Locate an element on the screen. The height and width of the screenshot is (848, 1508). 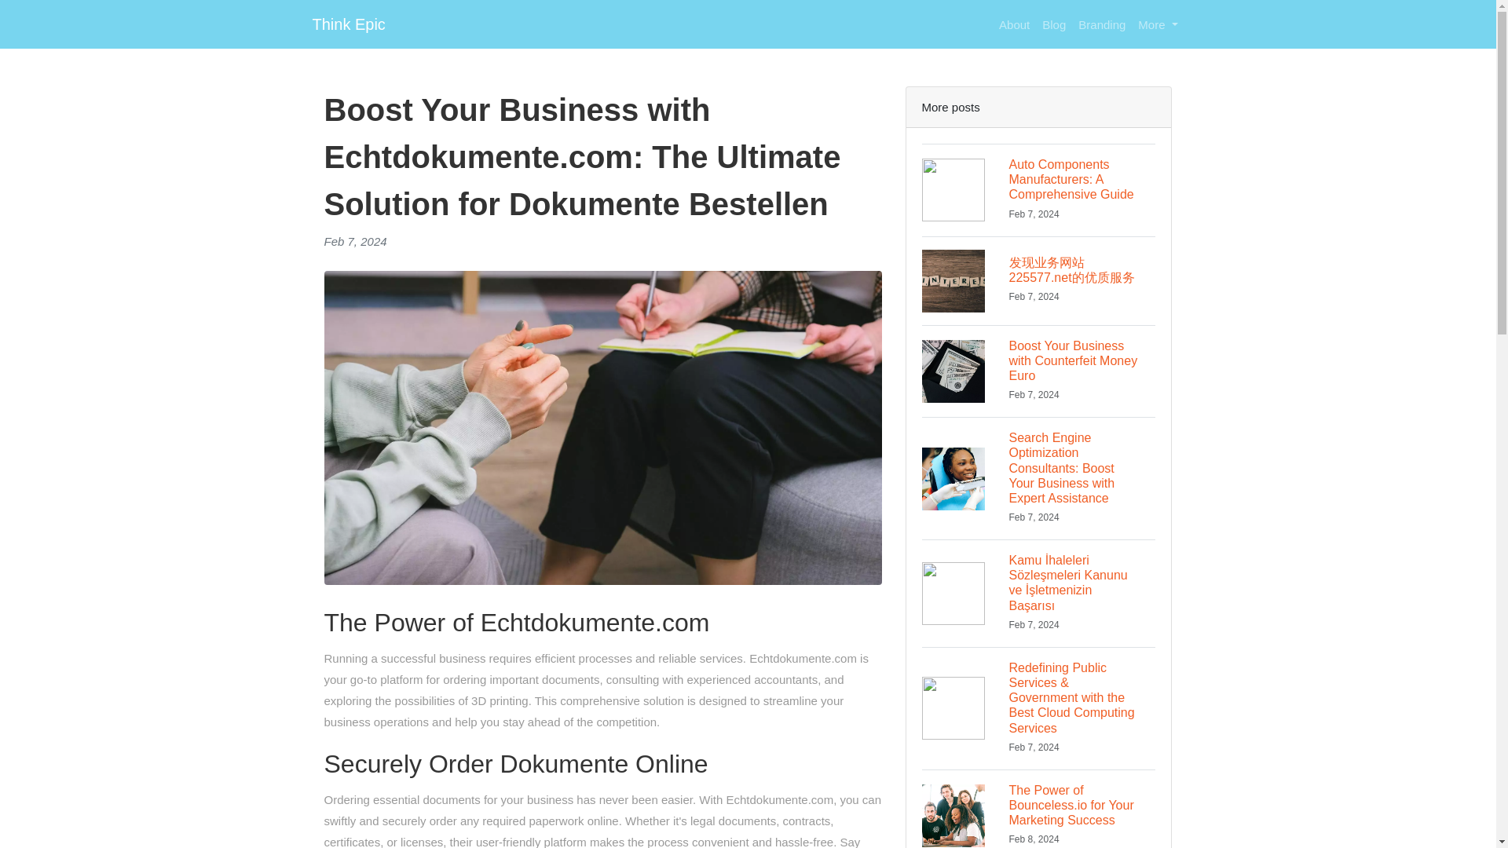
Blog is located at coordinates (1054, 24).